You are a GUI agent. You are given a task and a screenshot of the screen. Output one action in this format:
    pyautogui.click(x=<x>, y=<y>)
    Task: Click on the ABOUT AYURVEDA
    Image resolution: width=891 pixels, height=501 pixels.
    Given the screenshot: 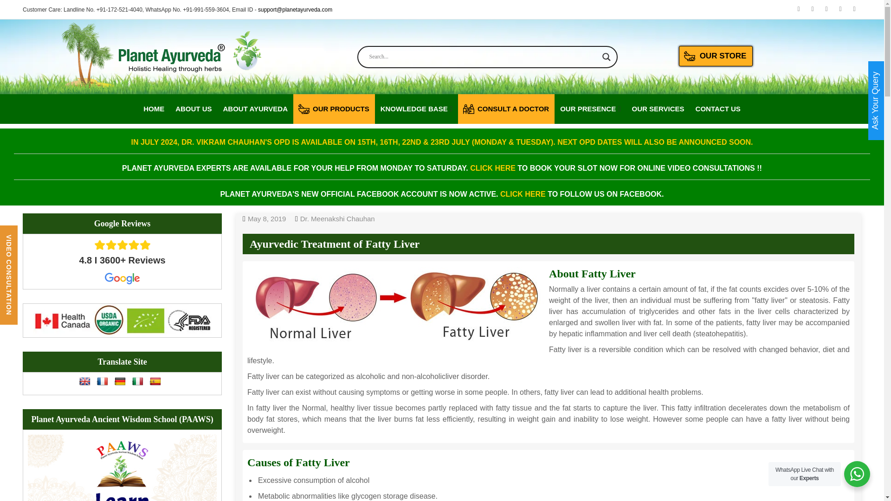 What is the action you would take?
    pyautogui.click(x=255, y=109)
    